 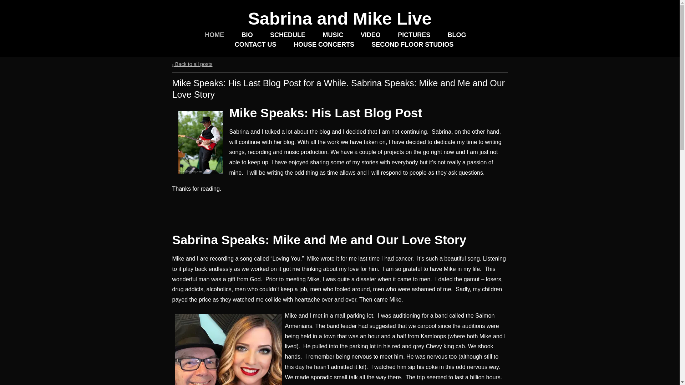 What do you see at coordinates (414, 35) in the screenshot?
I see `PICTURES` at bounding box center [414, 35].